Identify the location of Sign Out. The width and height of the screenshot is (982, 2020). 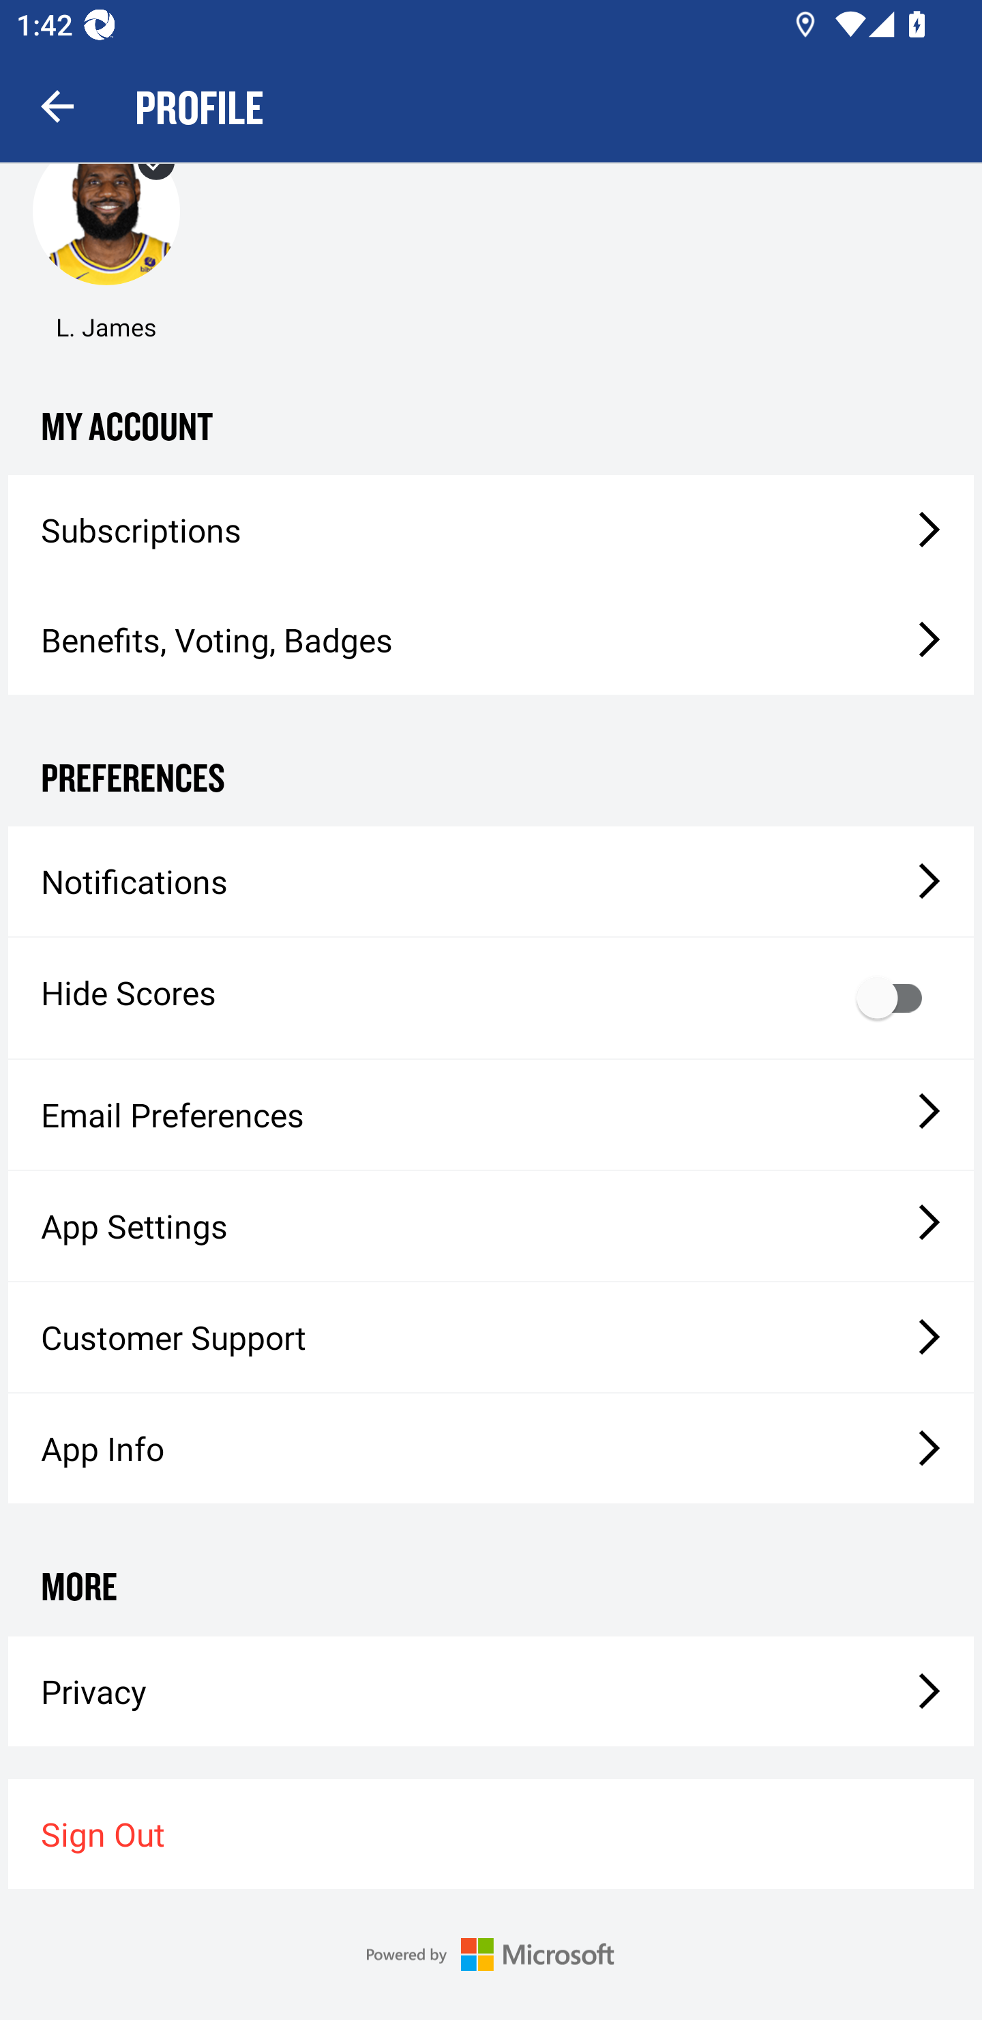
(491, 1834).